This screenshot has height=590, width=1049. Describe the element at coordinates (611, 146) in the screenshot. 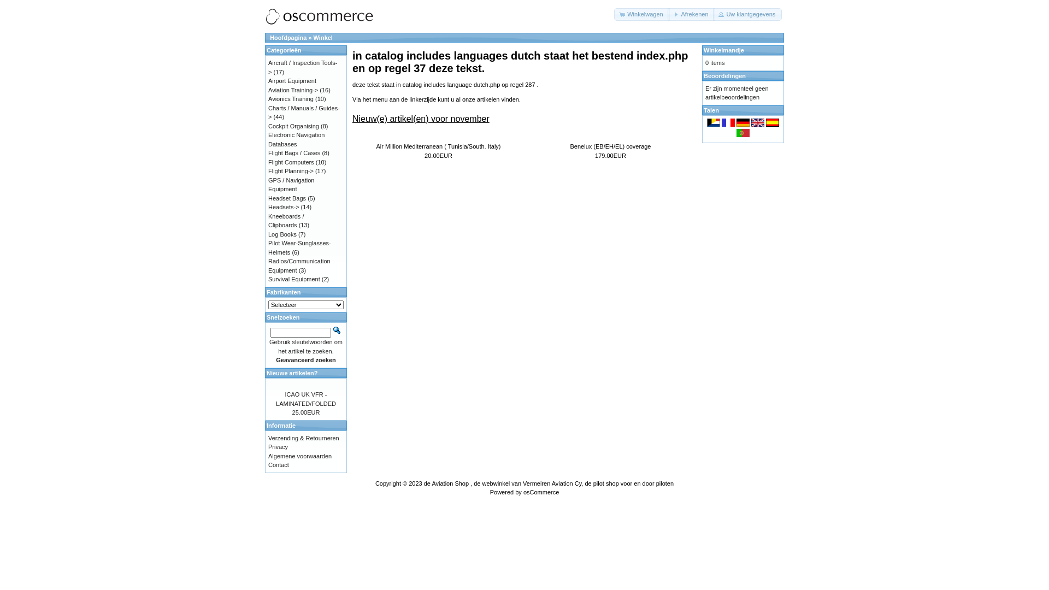

I see `Benelux (EB/EH/EL) coverage` at that location.